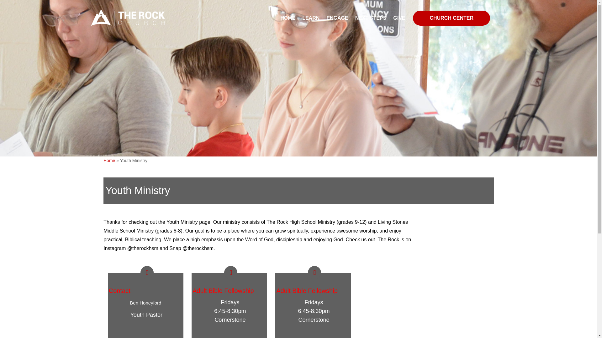 Image resolution: width=602 pixels, height=338 pixels. Describe the element at coordinates (451, 18) in the screenshot. I see `CHURCH CENTER` at that location.